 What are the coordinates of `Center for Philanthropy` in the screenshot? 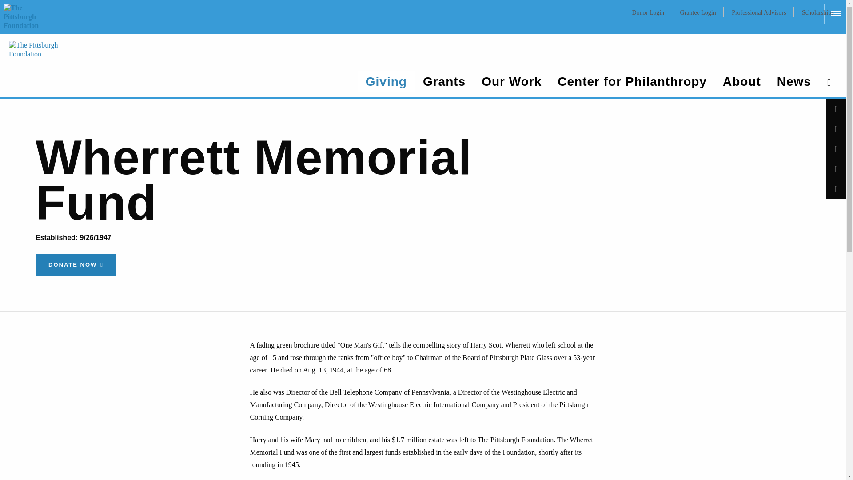 It's located at (632, 82).